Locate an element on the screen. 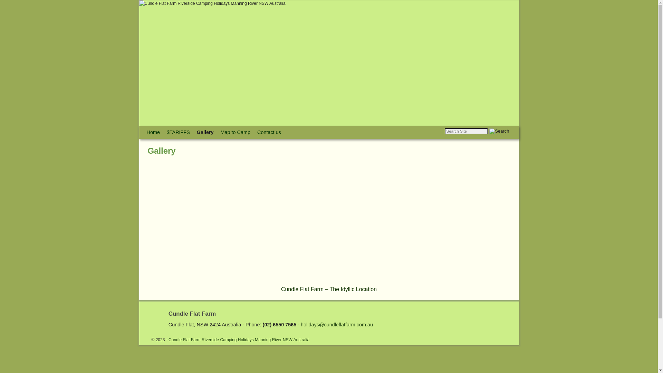  Contact us is located at coordinates (269, 132).